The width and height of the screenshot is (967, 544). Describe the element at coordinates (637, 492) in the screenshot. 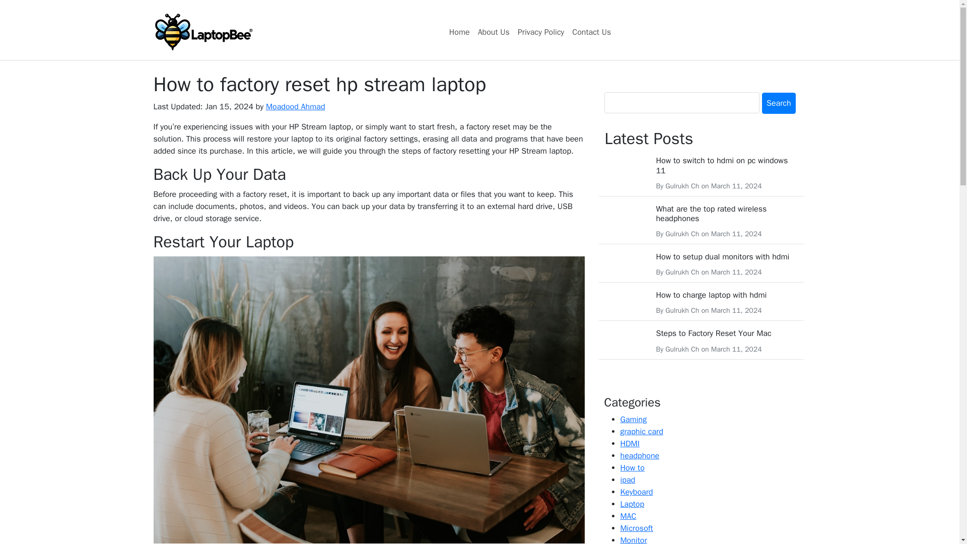

I see `Keyboard` at that location.